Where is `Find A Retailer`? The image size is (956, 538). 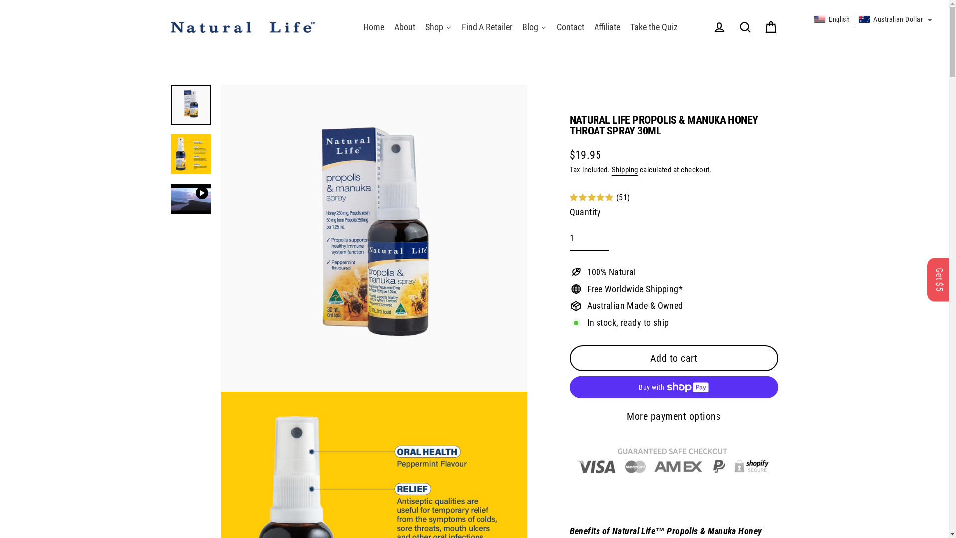 Find A Retailer is located at coordinates (487, 27).